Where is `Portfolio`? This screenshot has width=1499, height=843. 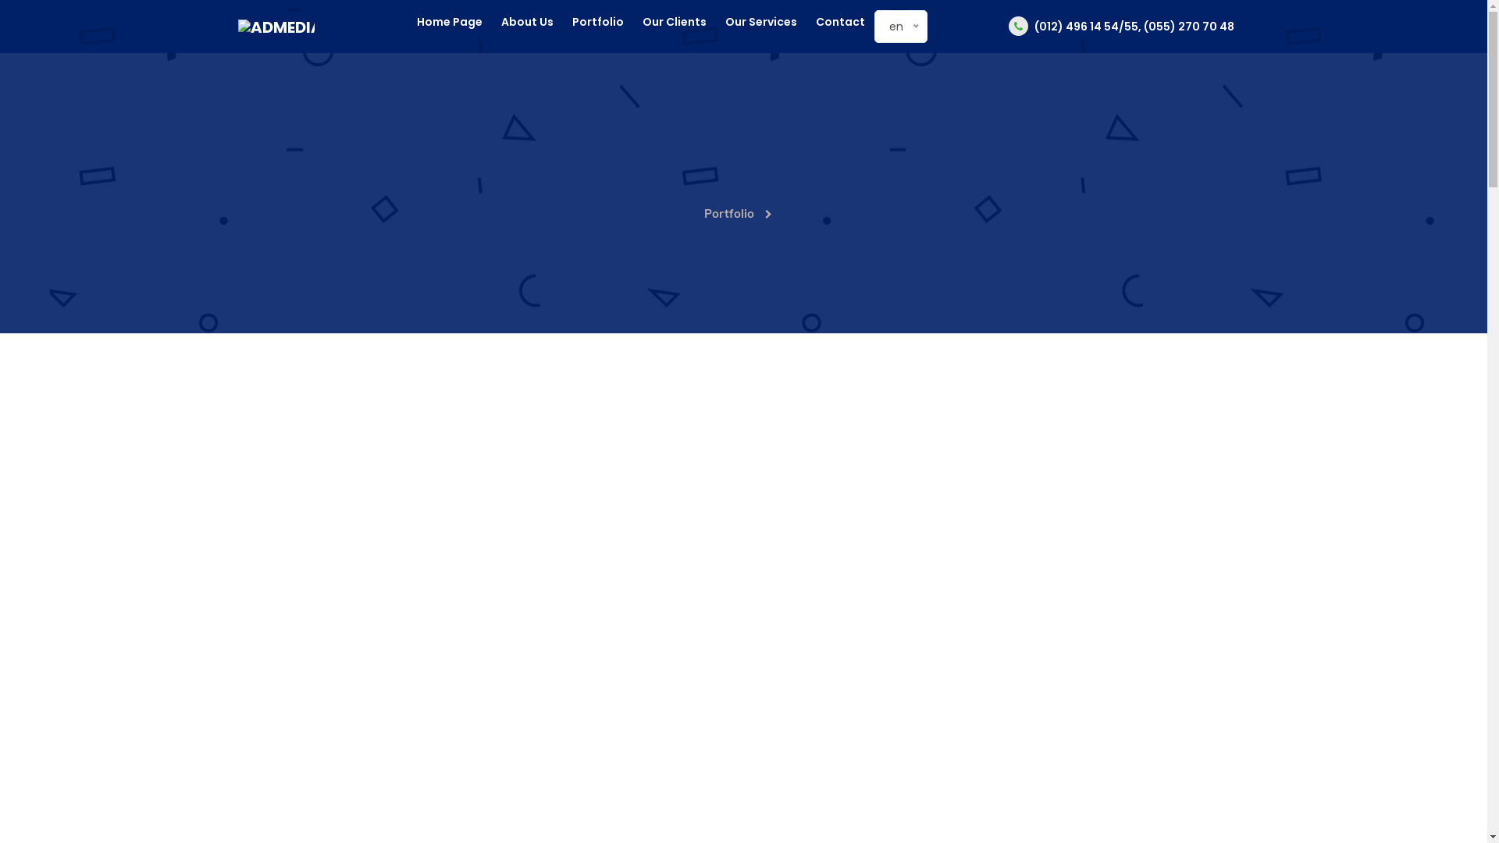 Portfolio is located at coordinates (598, 22).